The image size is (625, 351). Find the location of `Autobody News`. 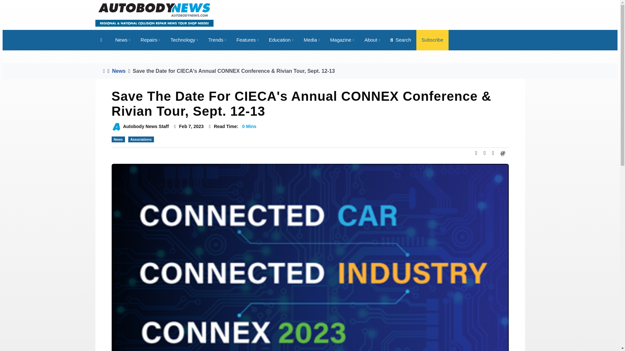

Autobody News is located at coordinates (154, 14).